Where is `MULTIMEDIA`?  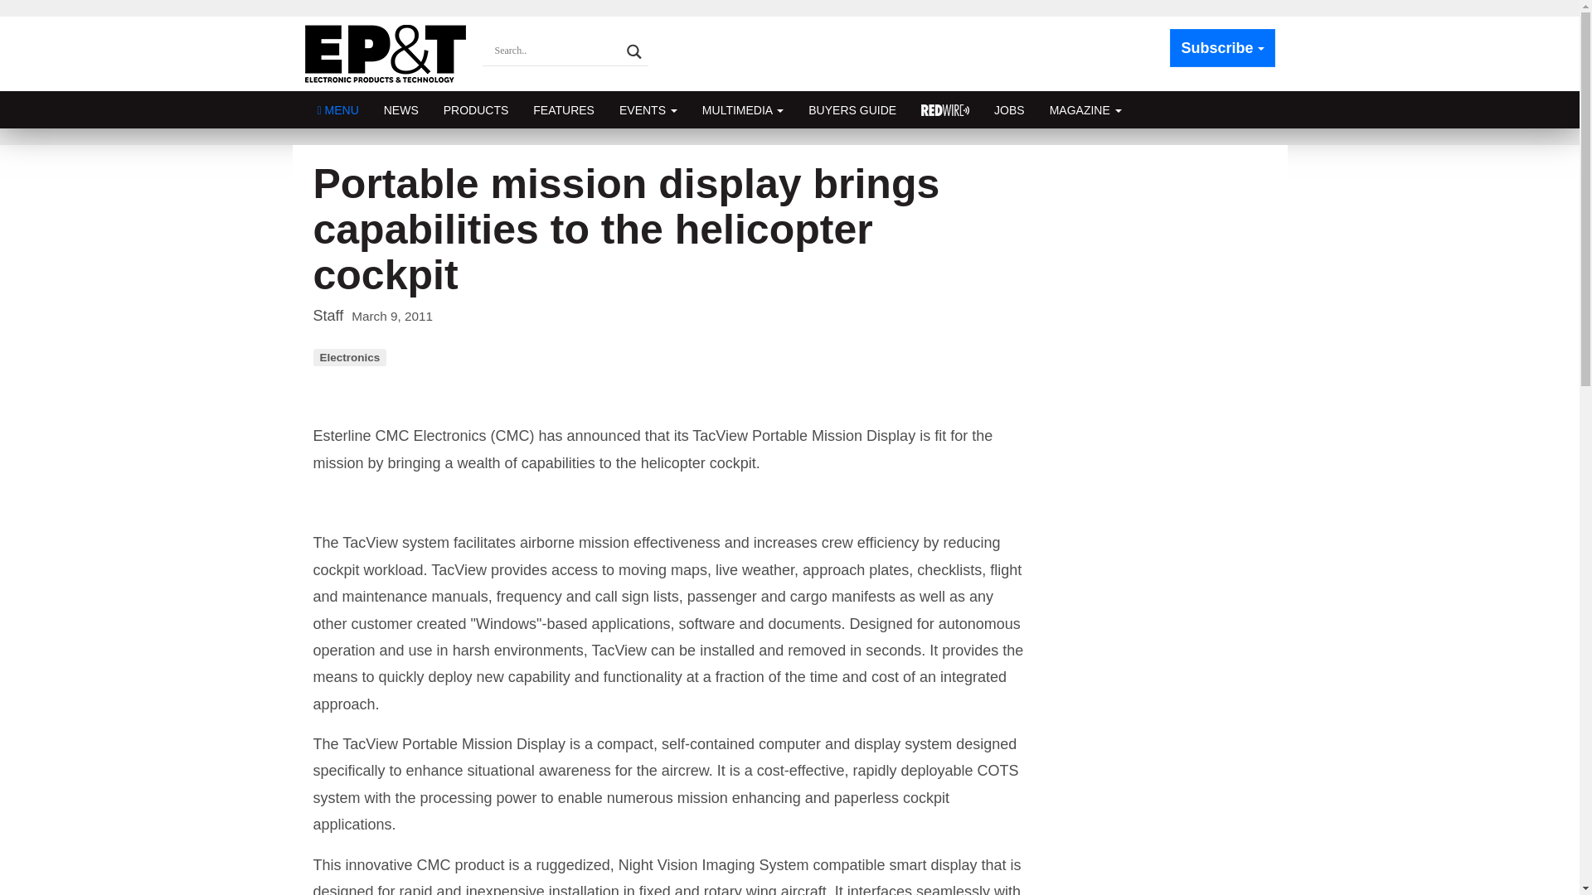
MULTIMEDIA is located at coordinates (743, 109).